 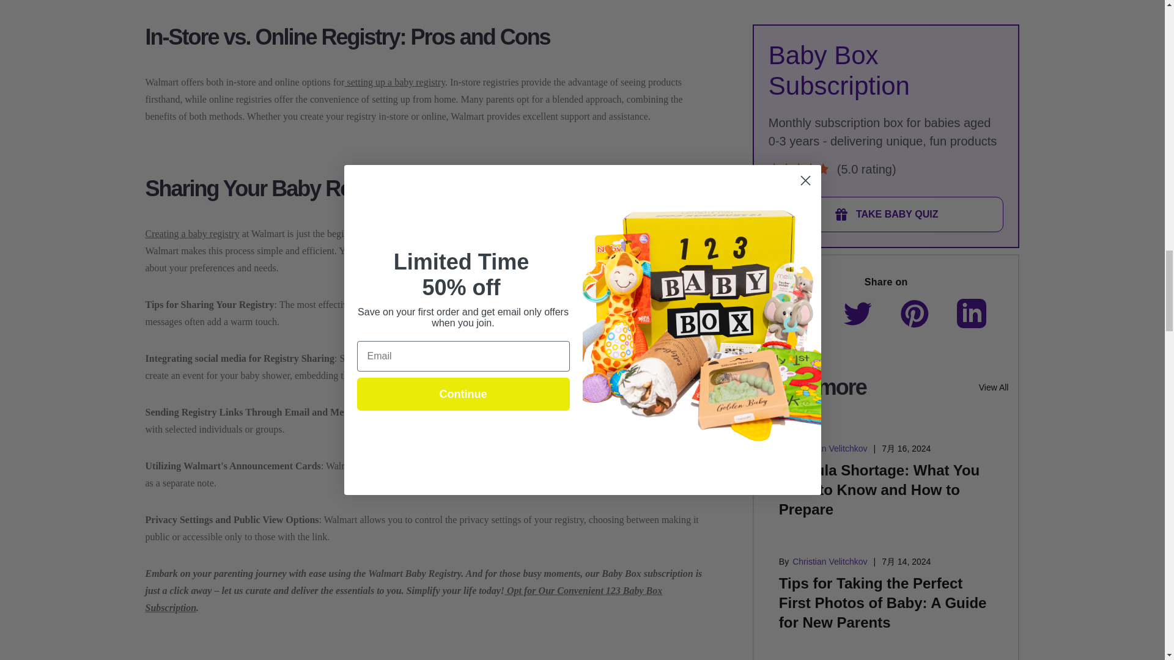 What do you see at coordinates (394, 82) in the screenshot?
I see `setting up a baby registry` at bounding box center [394, 82].